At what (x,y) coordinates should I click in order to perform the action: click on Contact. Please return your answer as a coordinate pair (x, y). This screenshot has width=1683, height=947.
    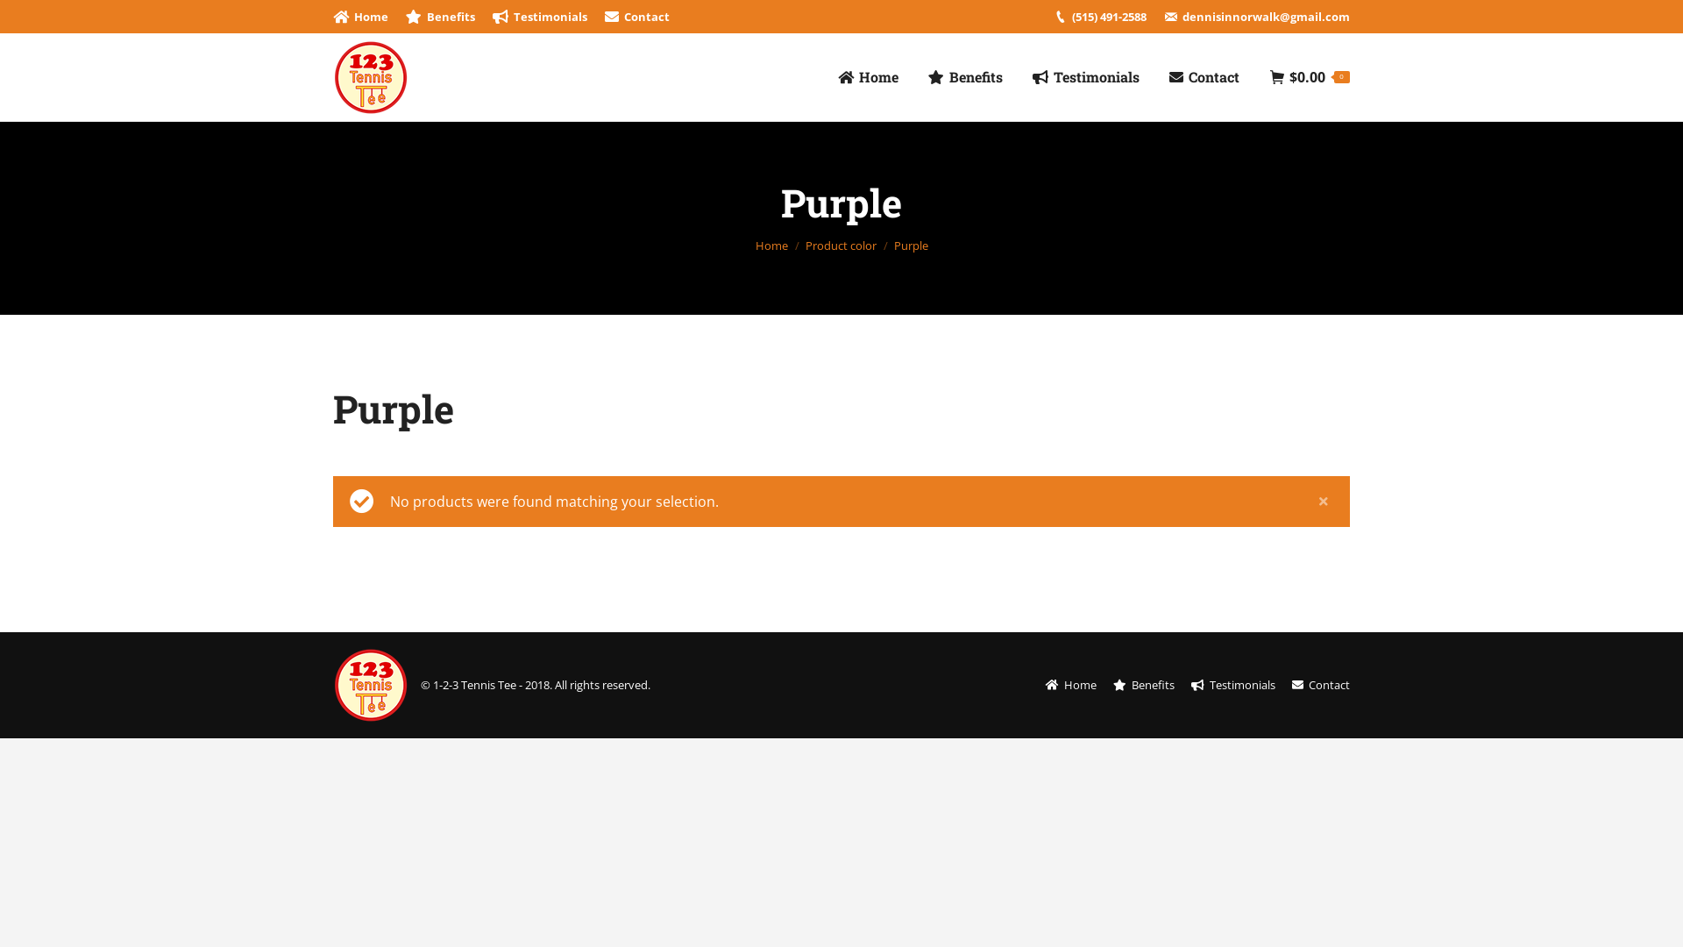
    Looking at the image, I should click on (637, 18).